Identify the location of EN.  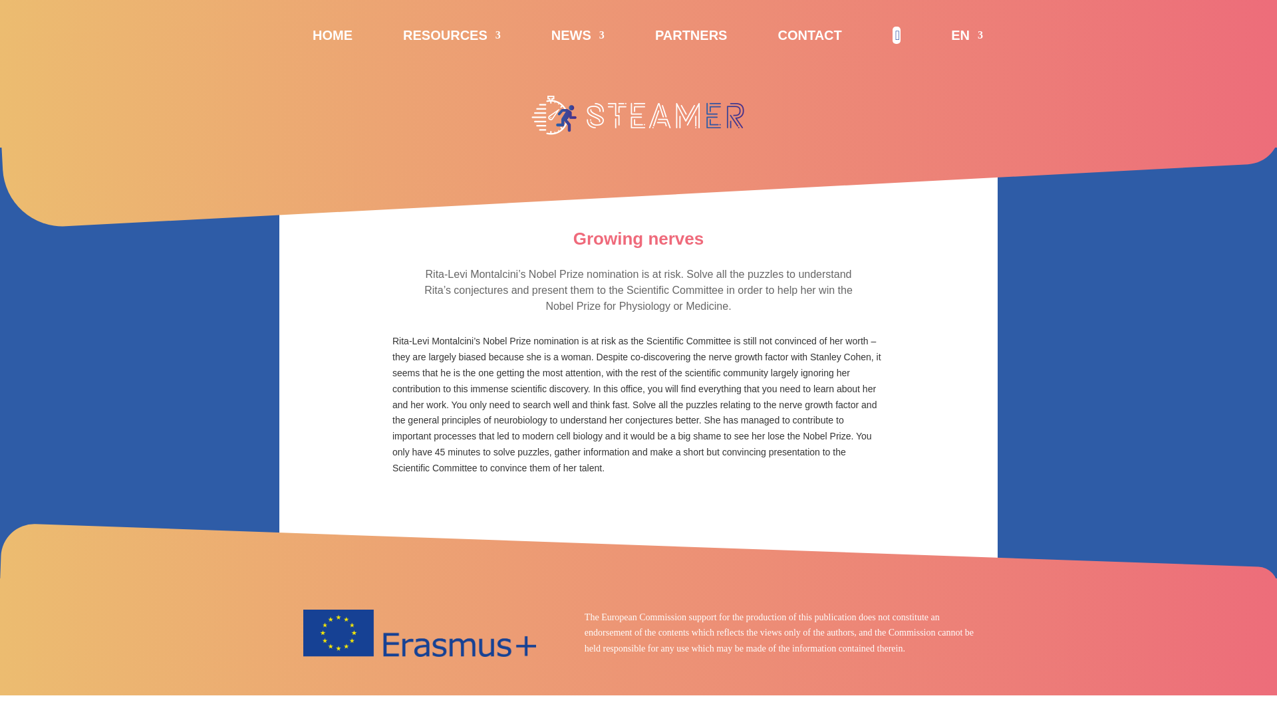
(967, 38).